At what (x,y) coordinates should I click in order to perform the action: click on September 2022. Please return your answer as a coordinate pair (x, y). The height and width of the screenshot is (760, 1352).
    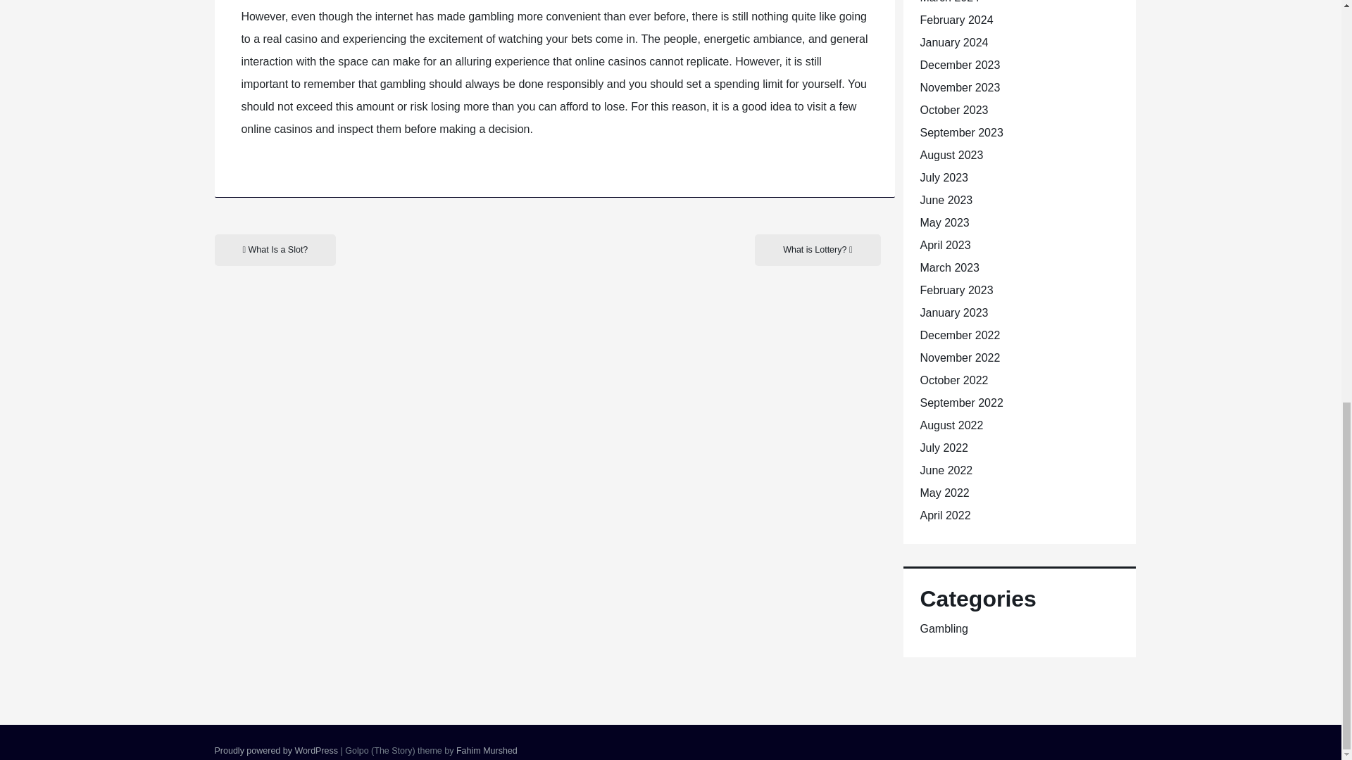
    Looking at the image, I should click on (960, 403).